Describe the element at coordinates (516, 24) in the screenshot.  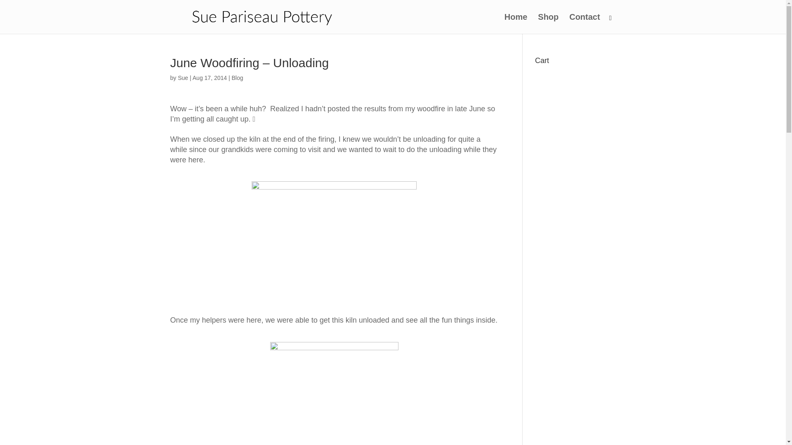
I see `Home` at that location.